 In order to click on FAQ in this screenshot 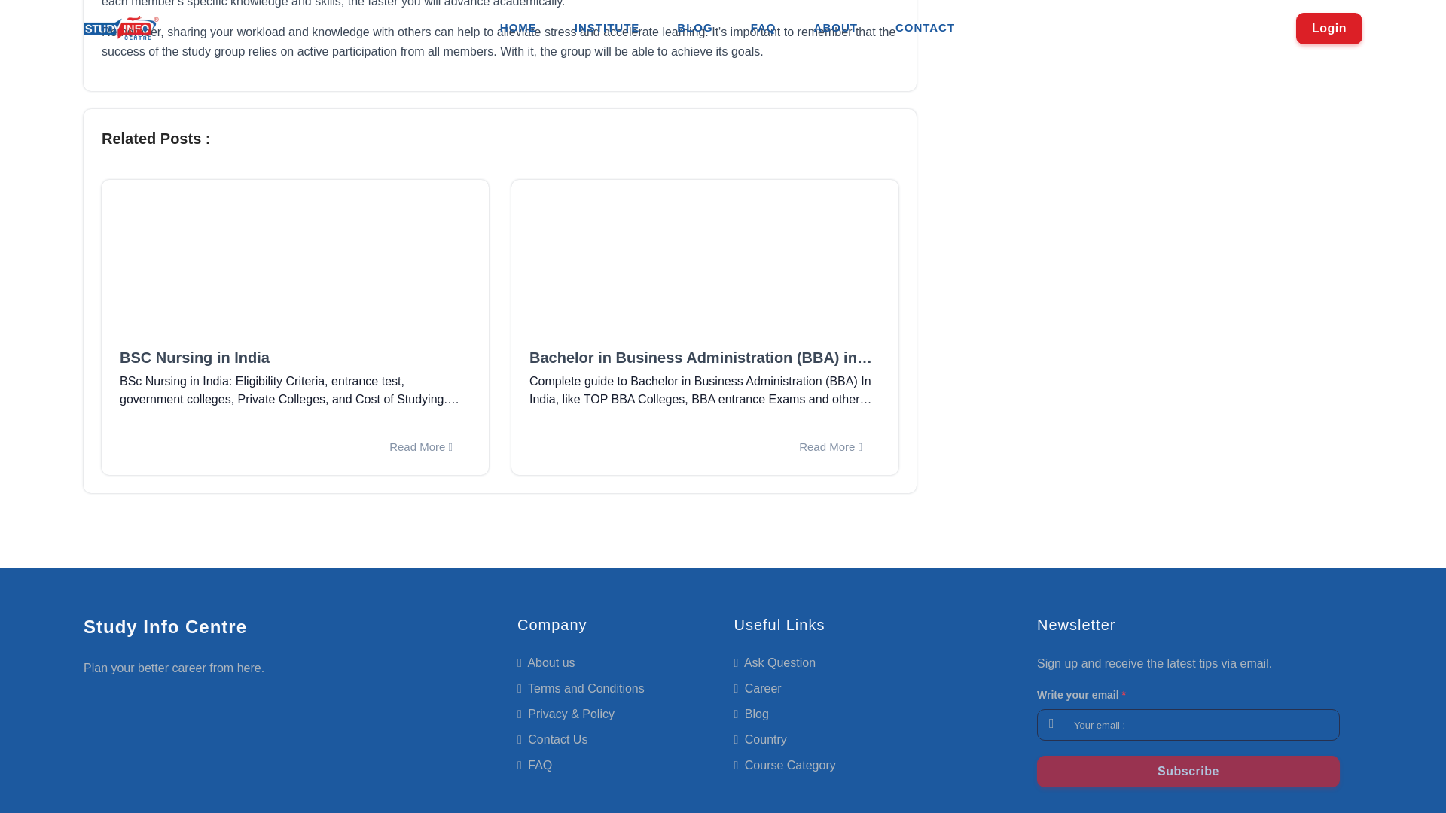, I will do `click(535, 765)`.